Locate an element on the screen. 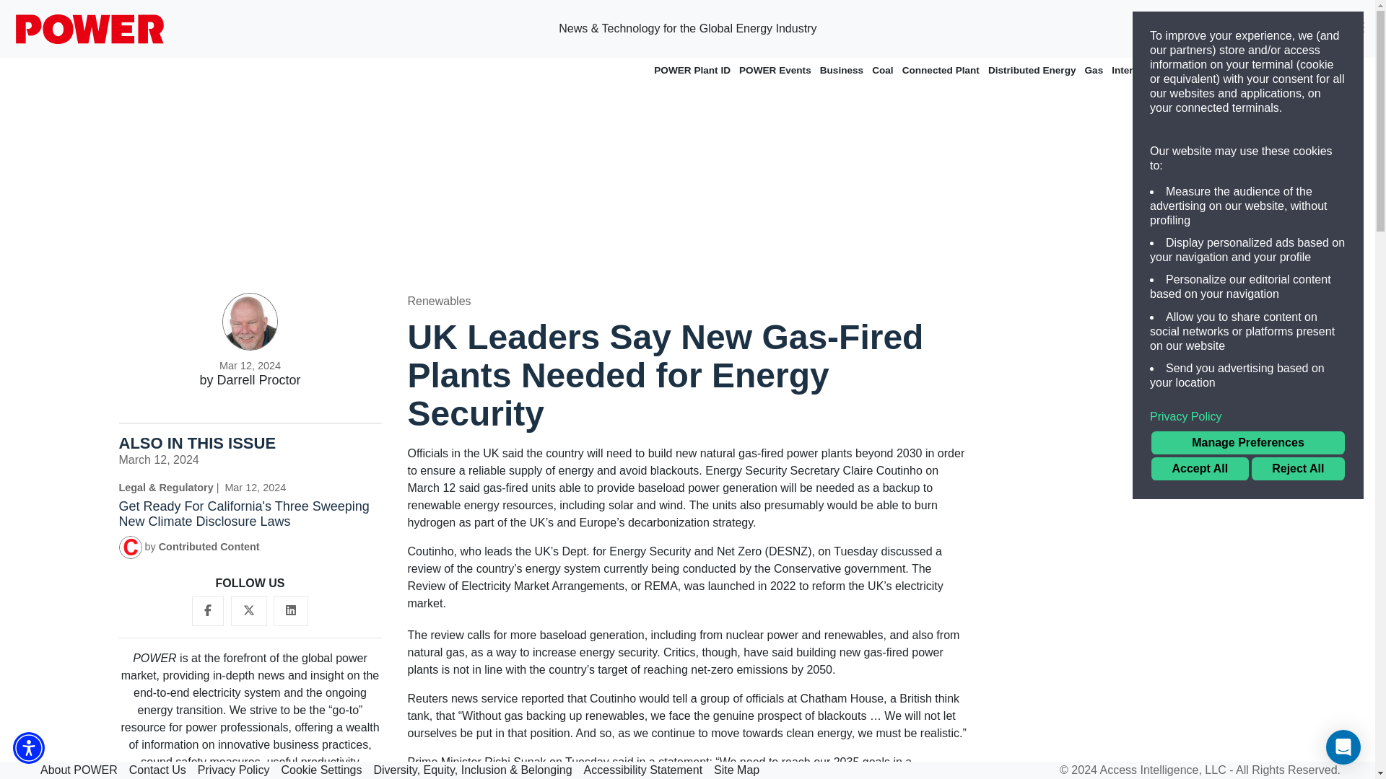 Image resolution: width=1386 pixels, height=779 pixels. Manage Preferences is located at coordinates (1247, 443).